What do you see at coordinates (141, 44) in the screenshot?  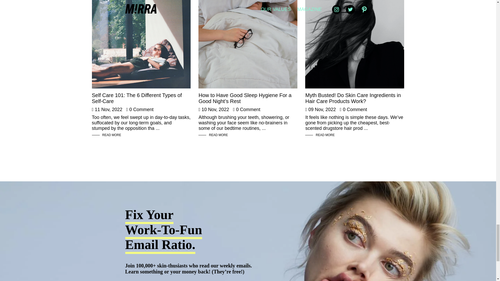 I see `Self Care 101: The 6 Different Types of Self-Care` at bounding box center [141, 44].